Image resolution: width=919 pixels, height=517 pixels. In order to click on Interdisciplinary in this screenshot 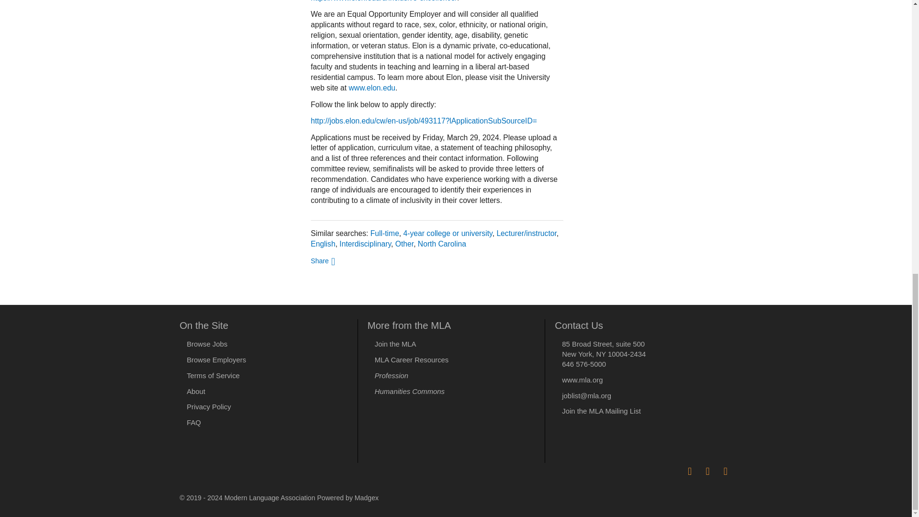, I will do `click(365, 244)`.